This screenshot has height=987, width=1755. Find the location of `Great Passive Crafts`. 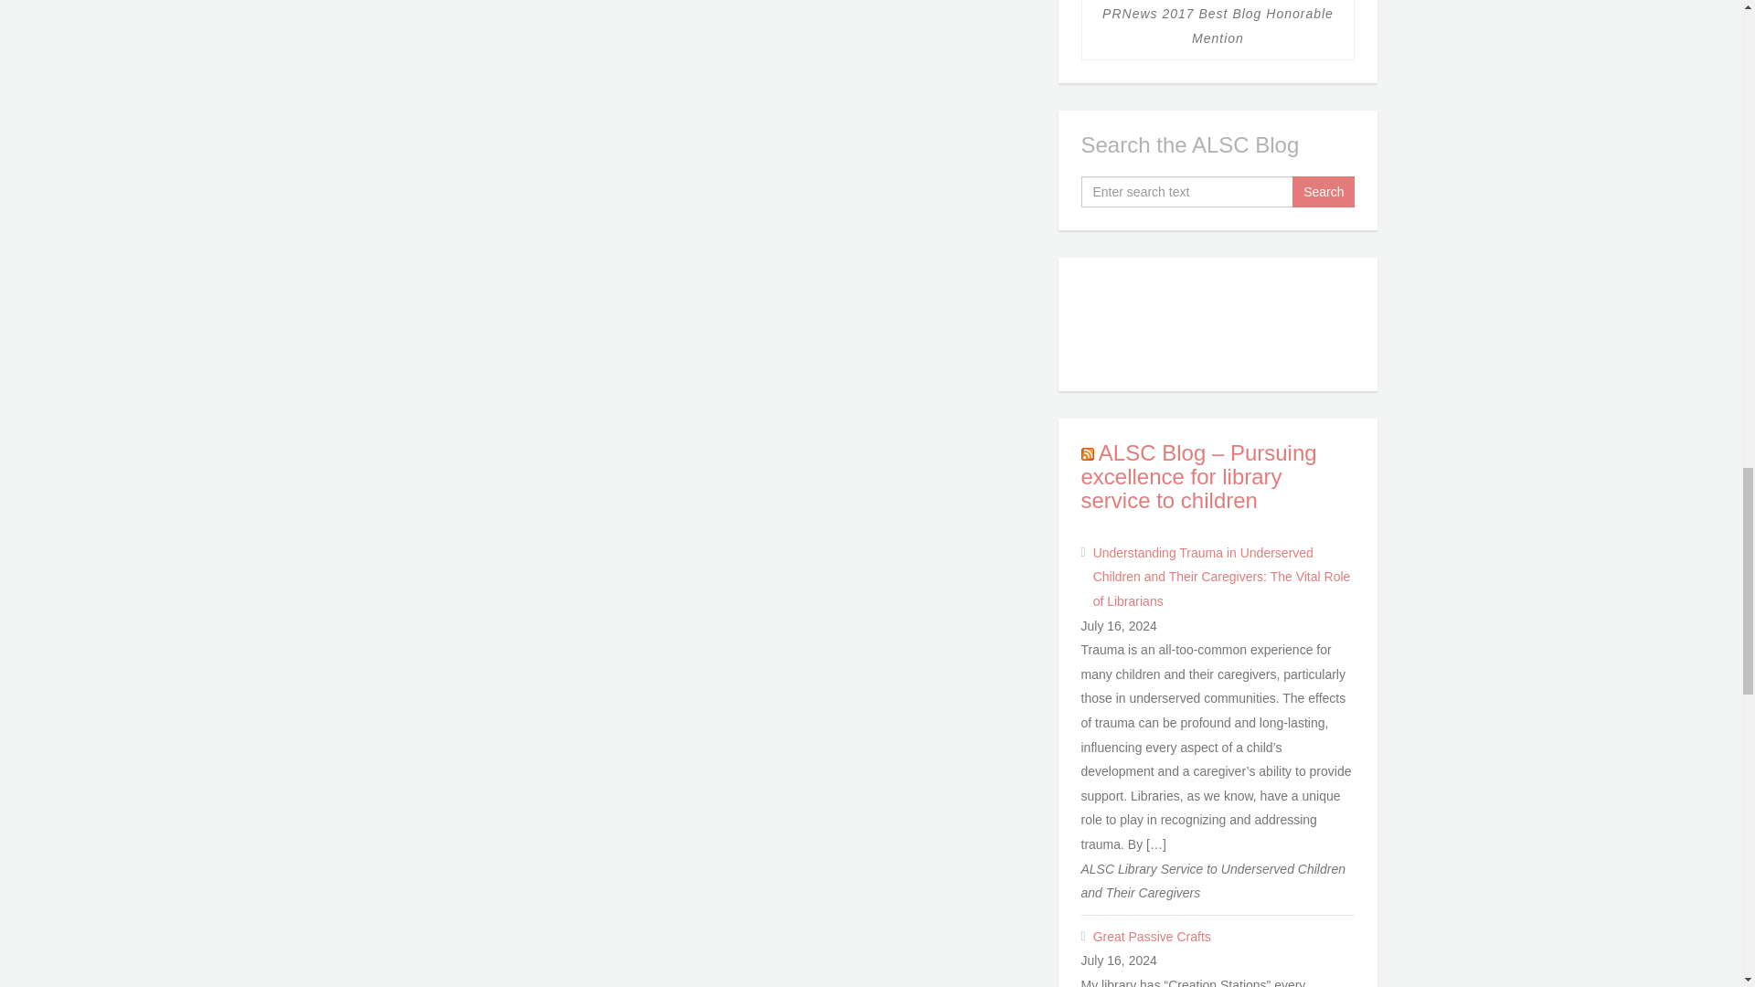

Great Passive Crafts is located at coordinates (1224, 936).